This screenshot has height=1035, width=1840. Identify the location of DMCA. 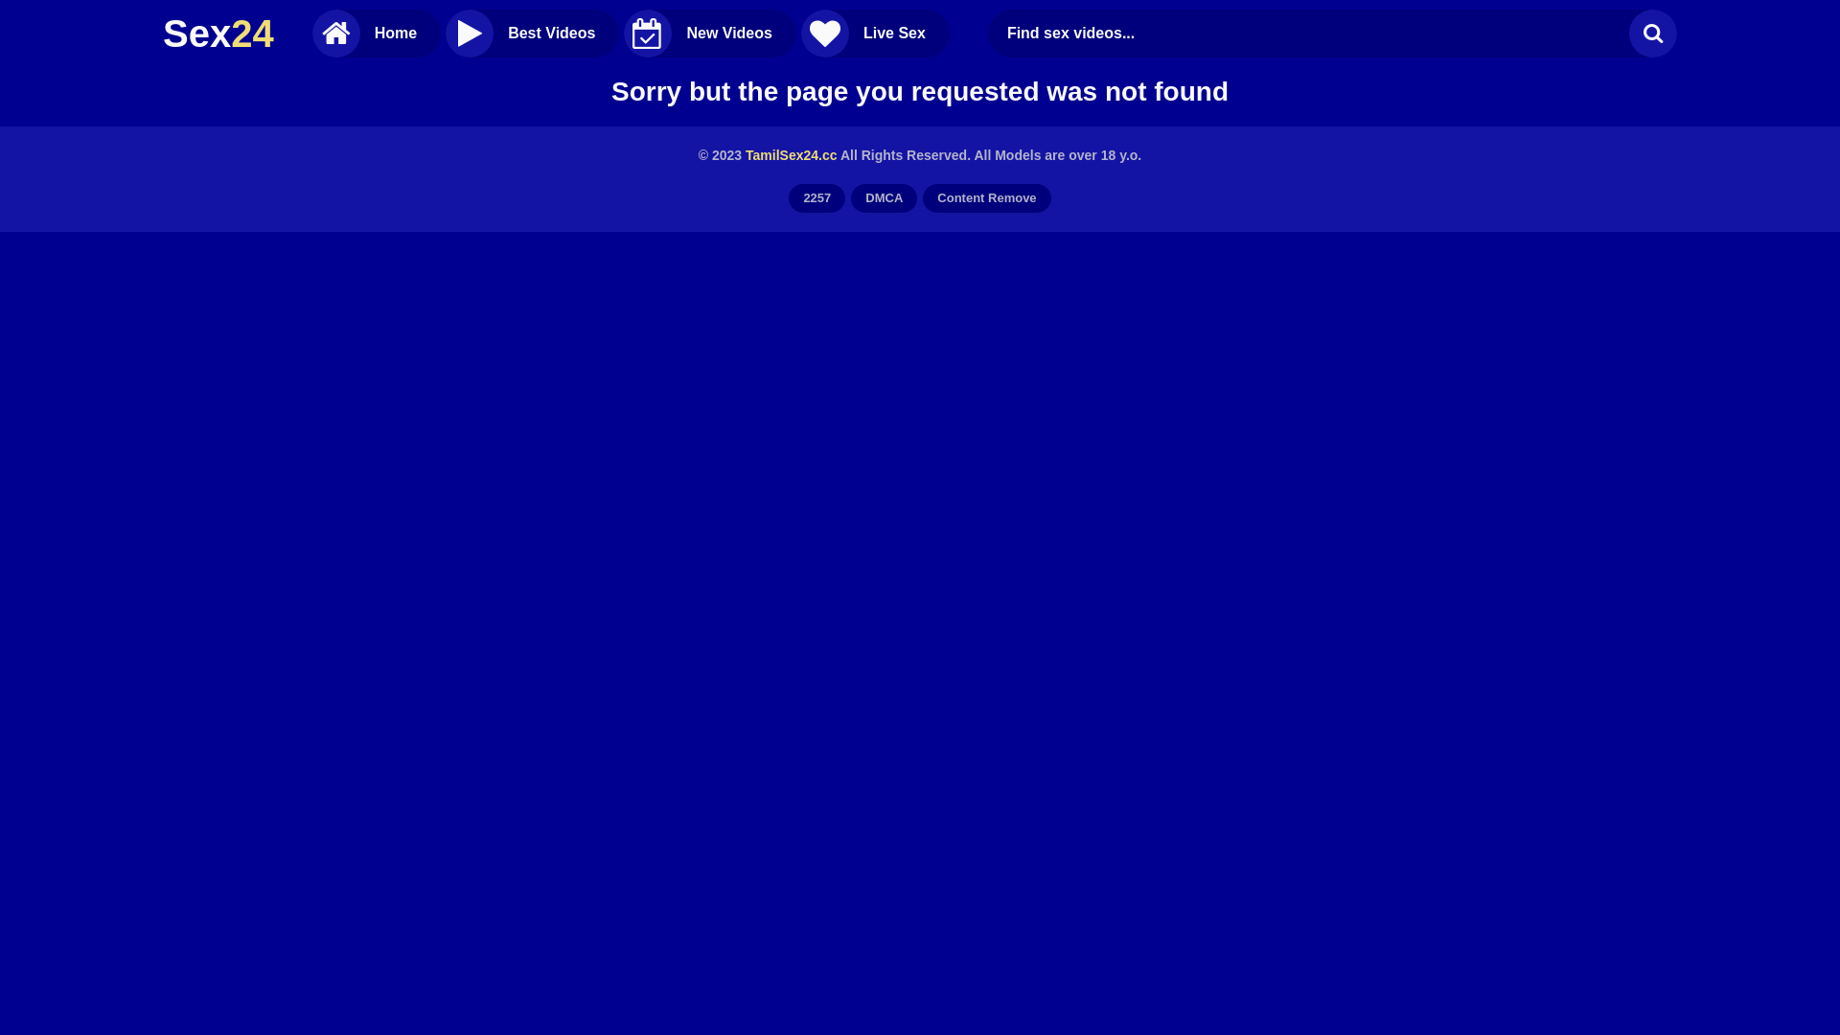
(884, 198).